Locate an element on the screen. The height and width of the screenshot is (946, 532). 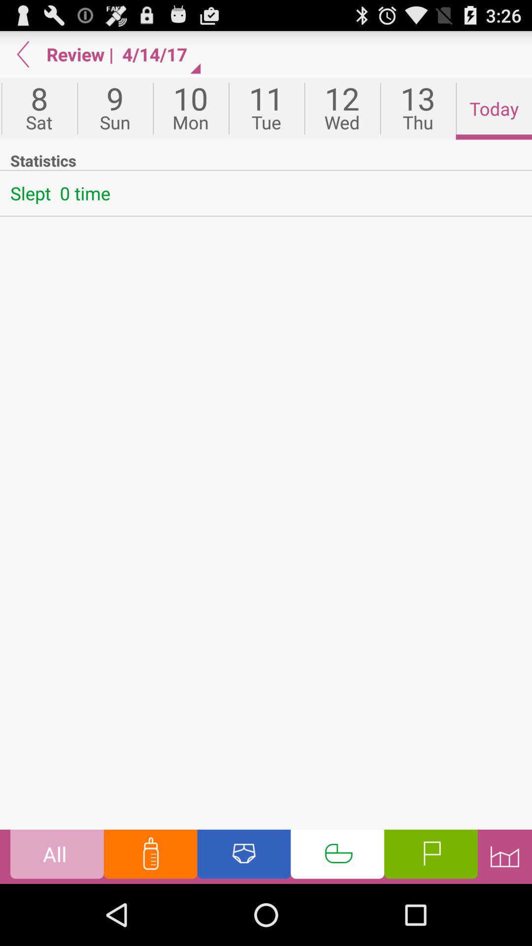
press the icon next to the review is located at coordinates (23, 54).